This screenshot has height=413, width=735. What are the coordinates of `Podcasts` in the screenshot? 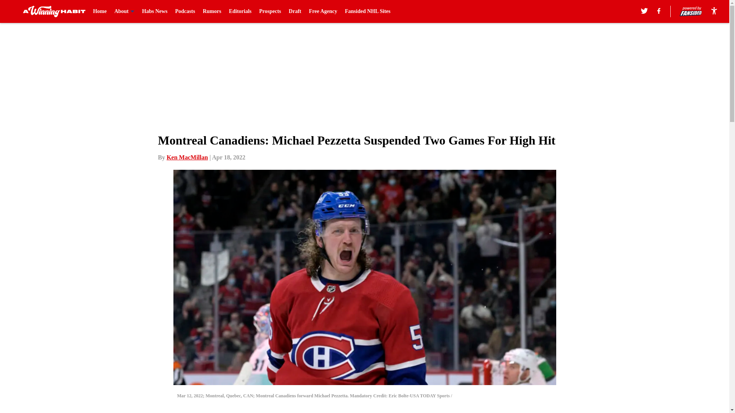 It's located at (185, 11).